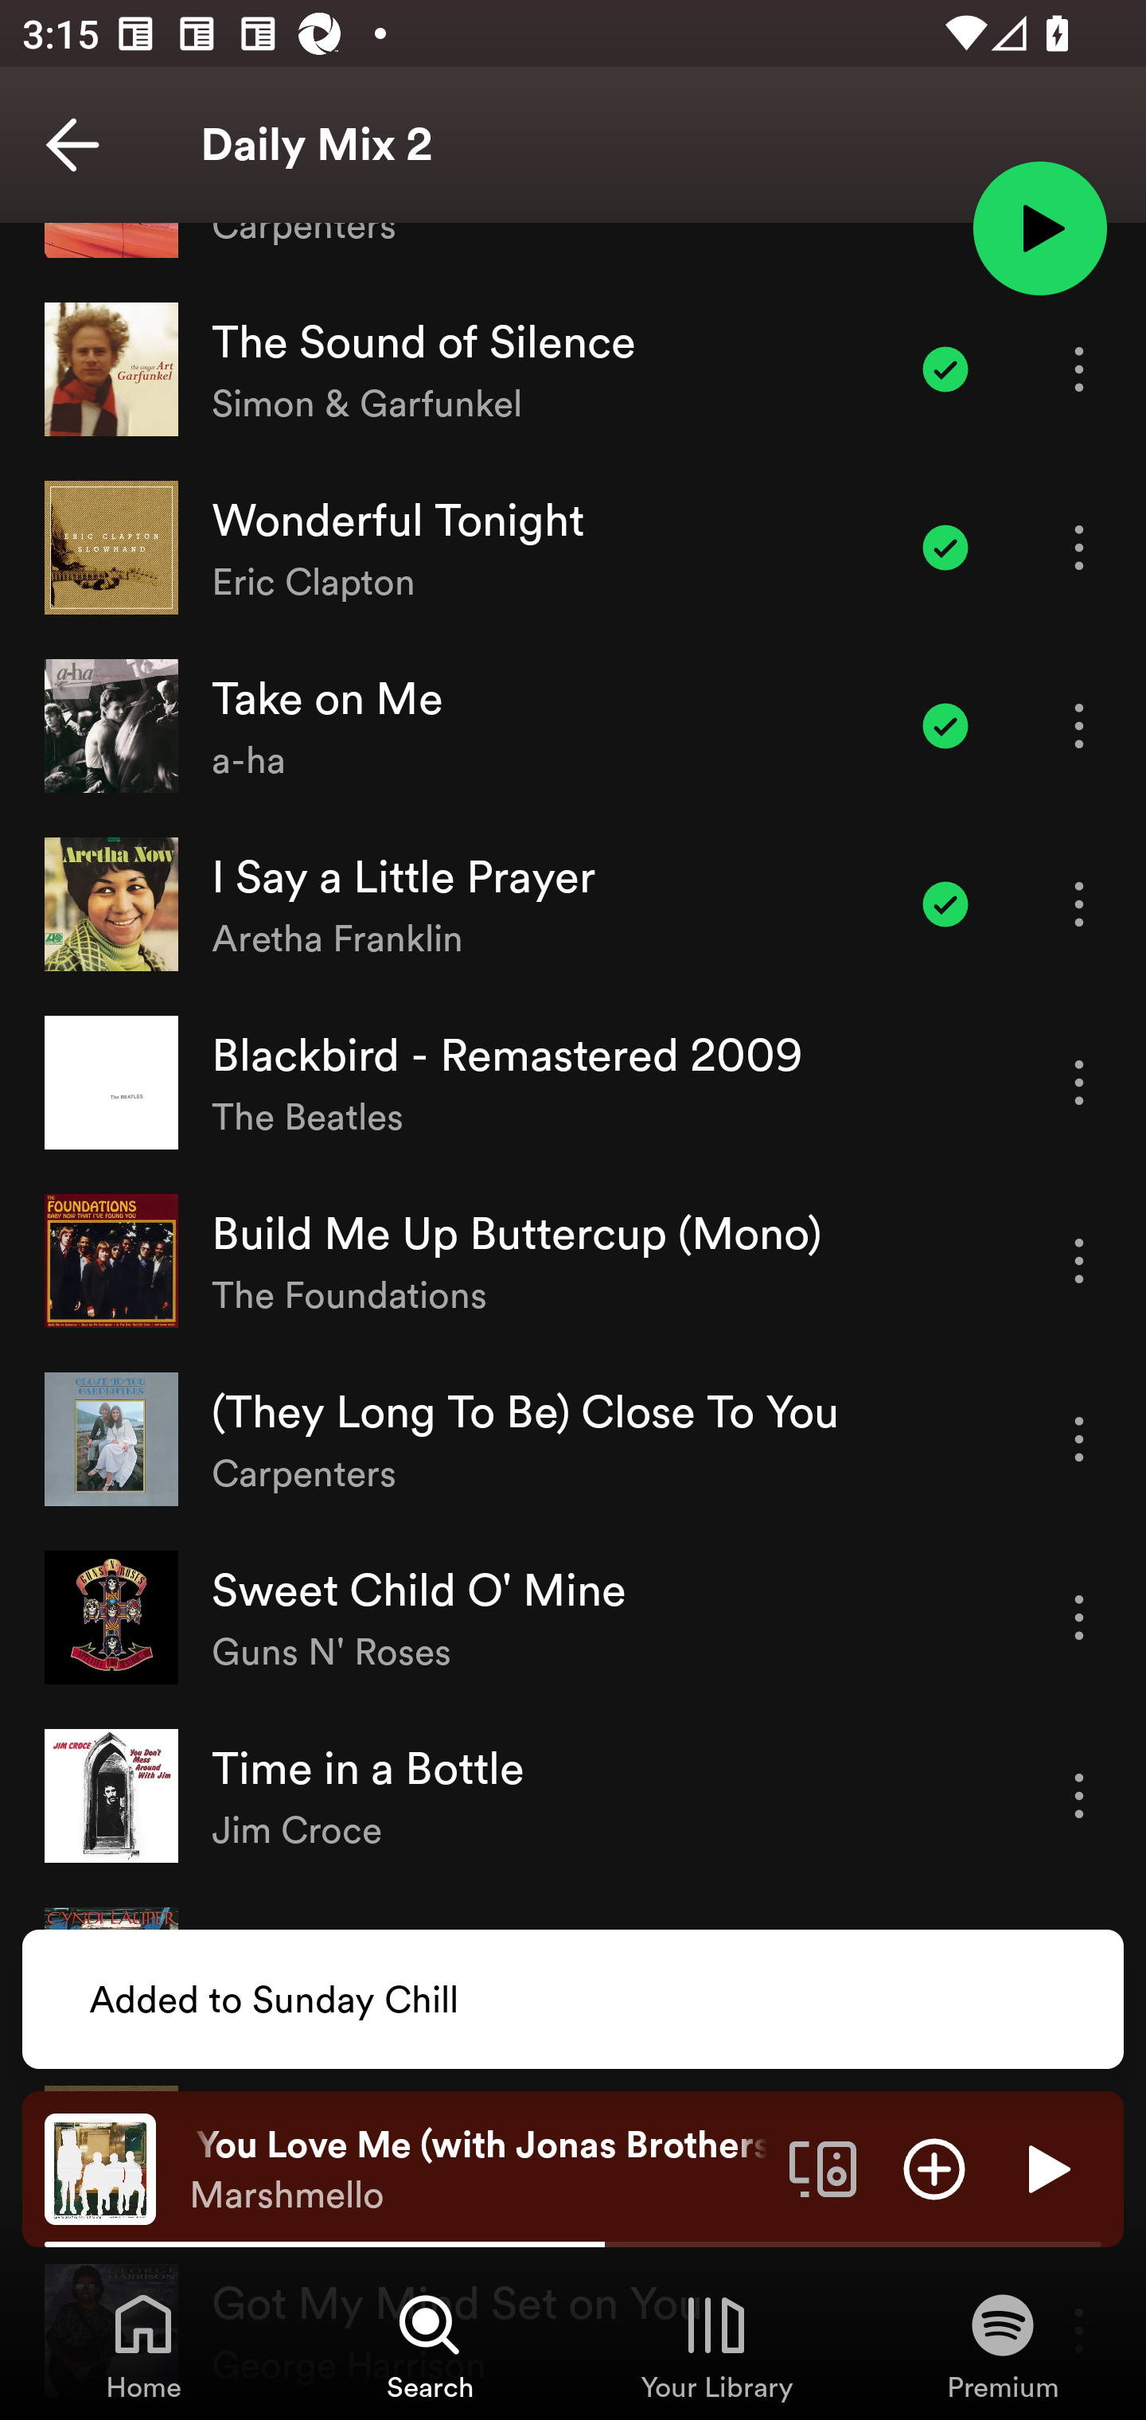  What do you see at coordinates (945, 548) in the screenshot?
I see `Item added` at bounding box center [945, 548].